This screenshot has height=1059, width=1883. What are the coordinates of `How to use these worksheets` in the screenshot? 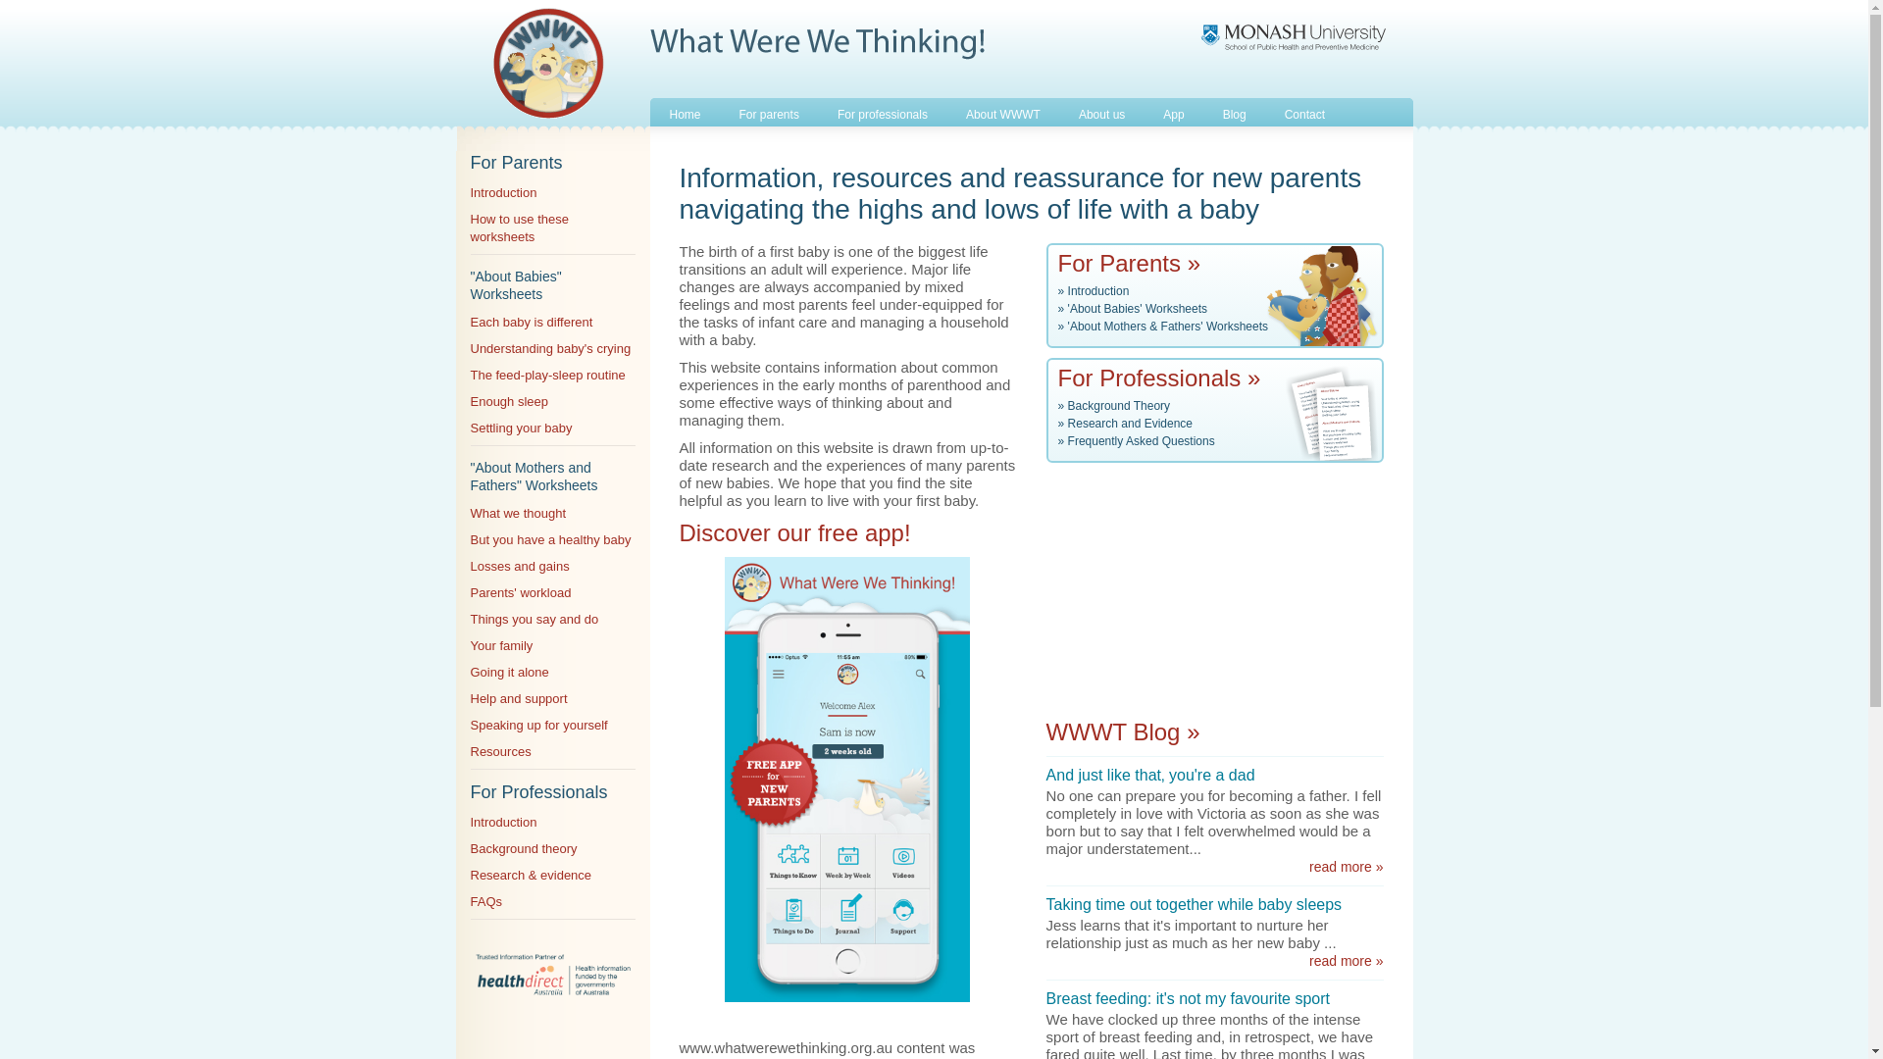 It's located at (520, 227).